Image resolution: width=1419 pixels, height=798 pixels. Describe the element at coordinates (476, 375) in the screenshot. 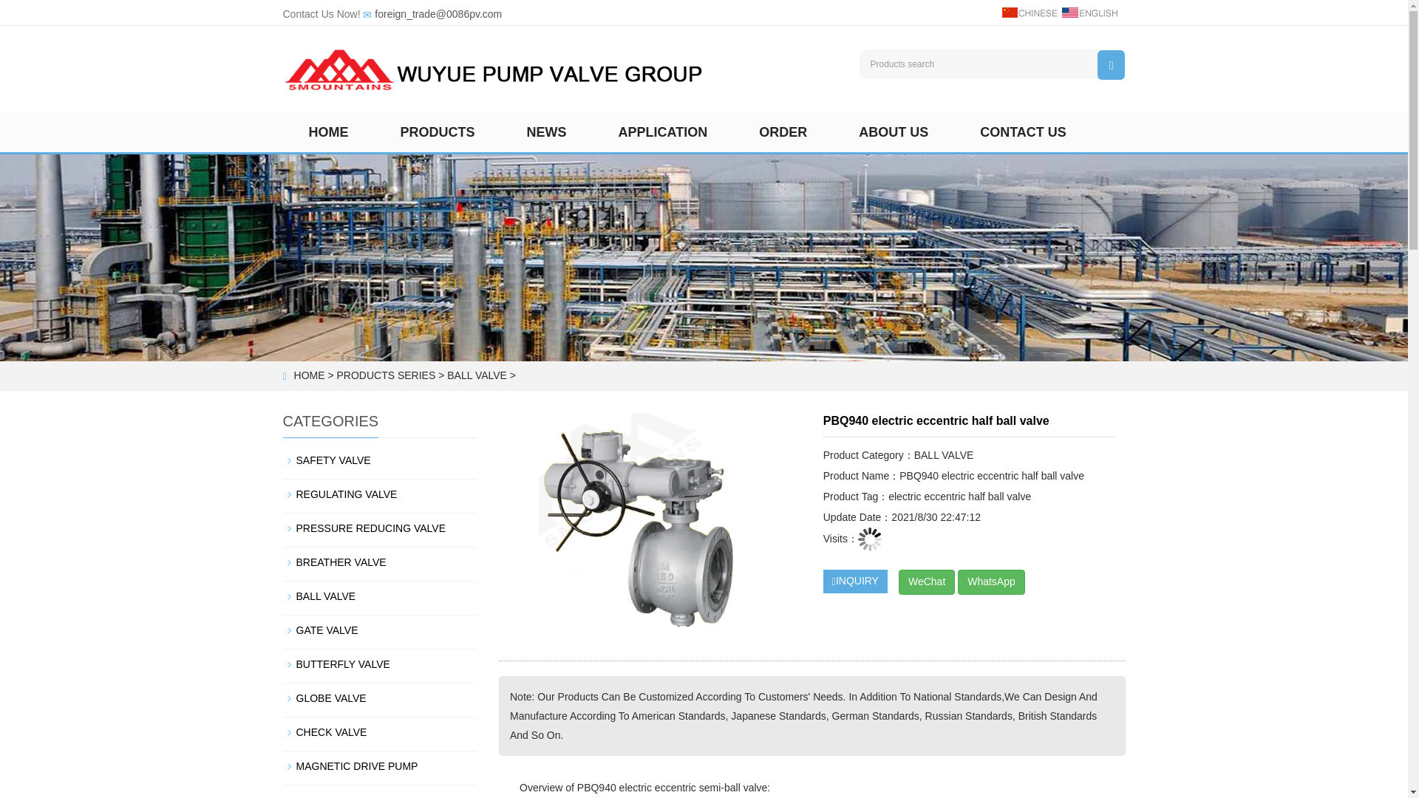

I see `BALL VALVE` at that location.